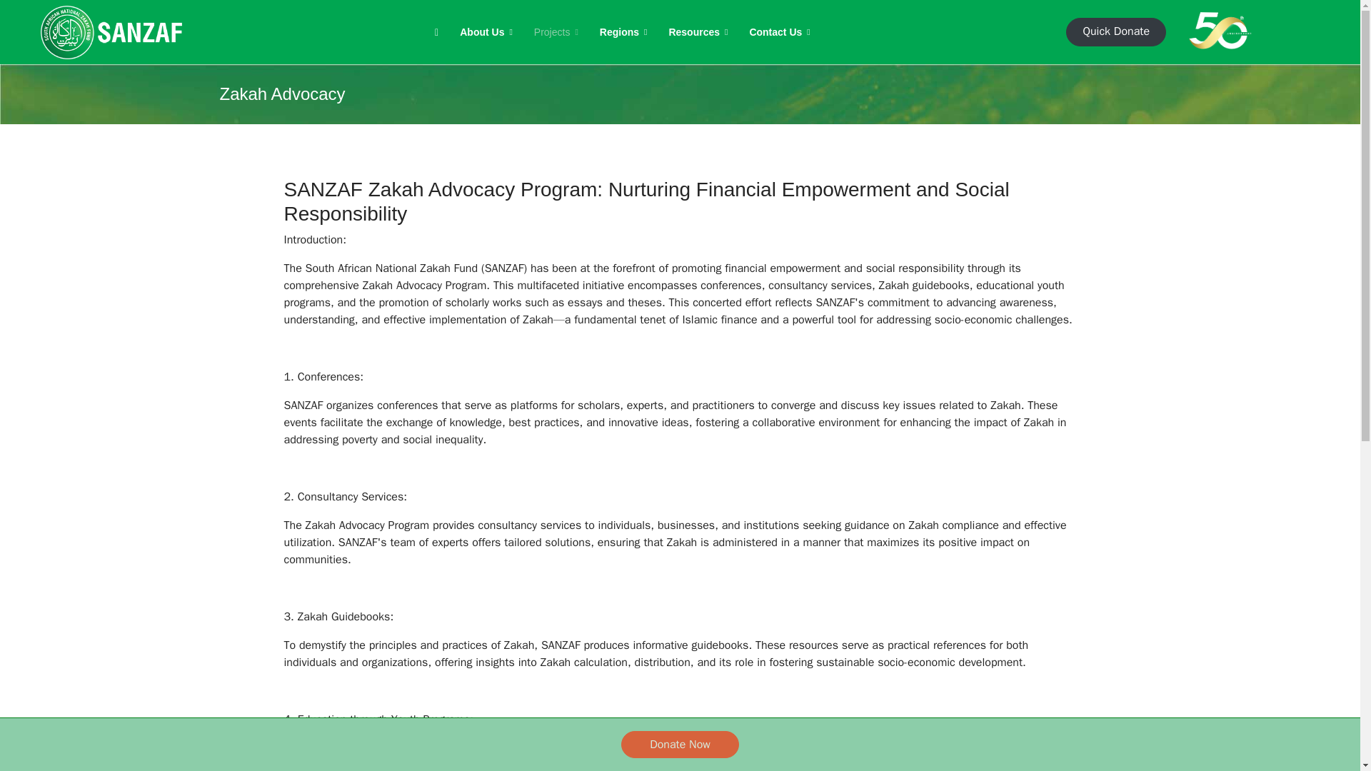 Image resolution: width=1371 pixels, height=771 pixels. What do you see at coordinates (1116, 31) in the screenshot?
I see `Quick Donate` at bounding box center [1116, 31].